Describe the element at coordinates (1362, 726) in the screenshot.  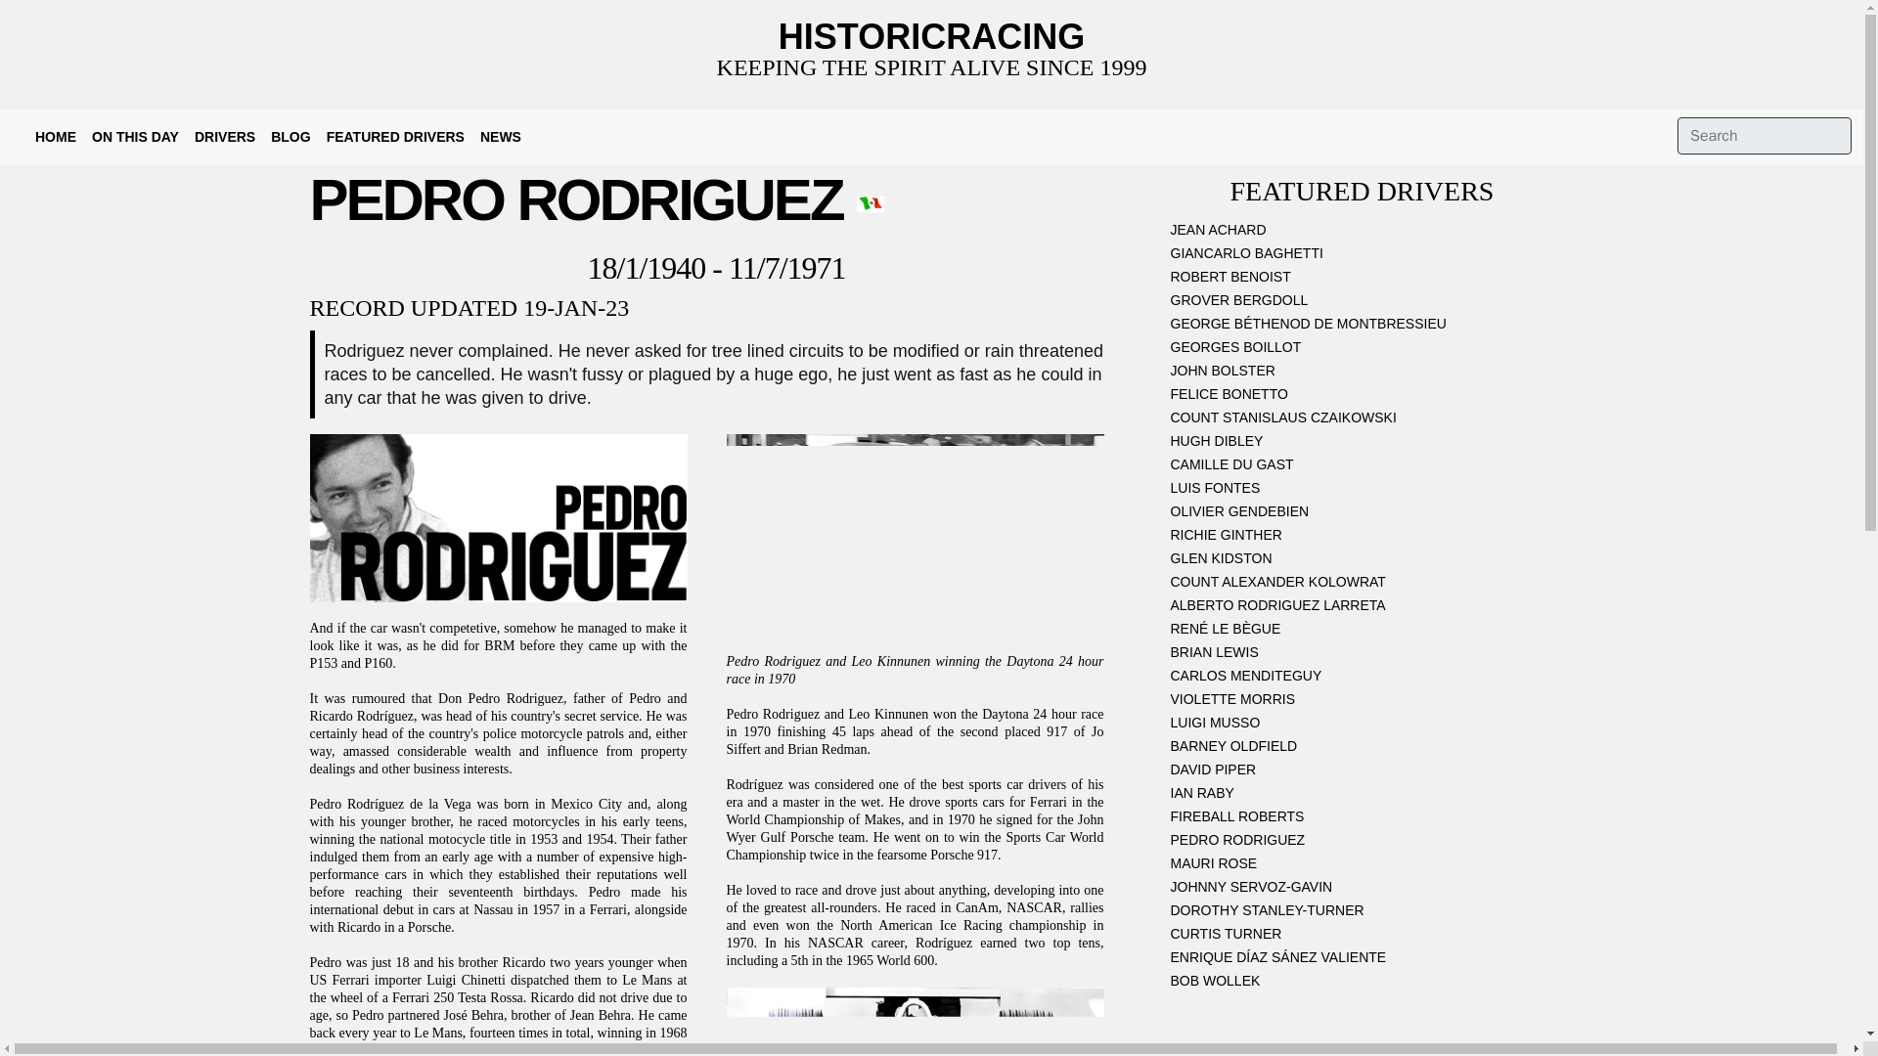
I see `LUIGI MUSSO` at that location.